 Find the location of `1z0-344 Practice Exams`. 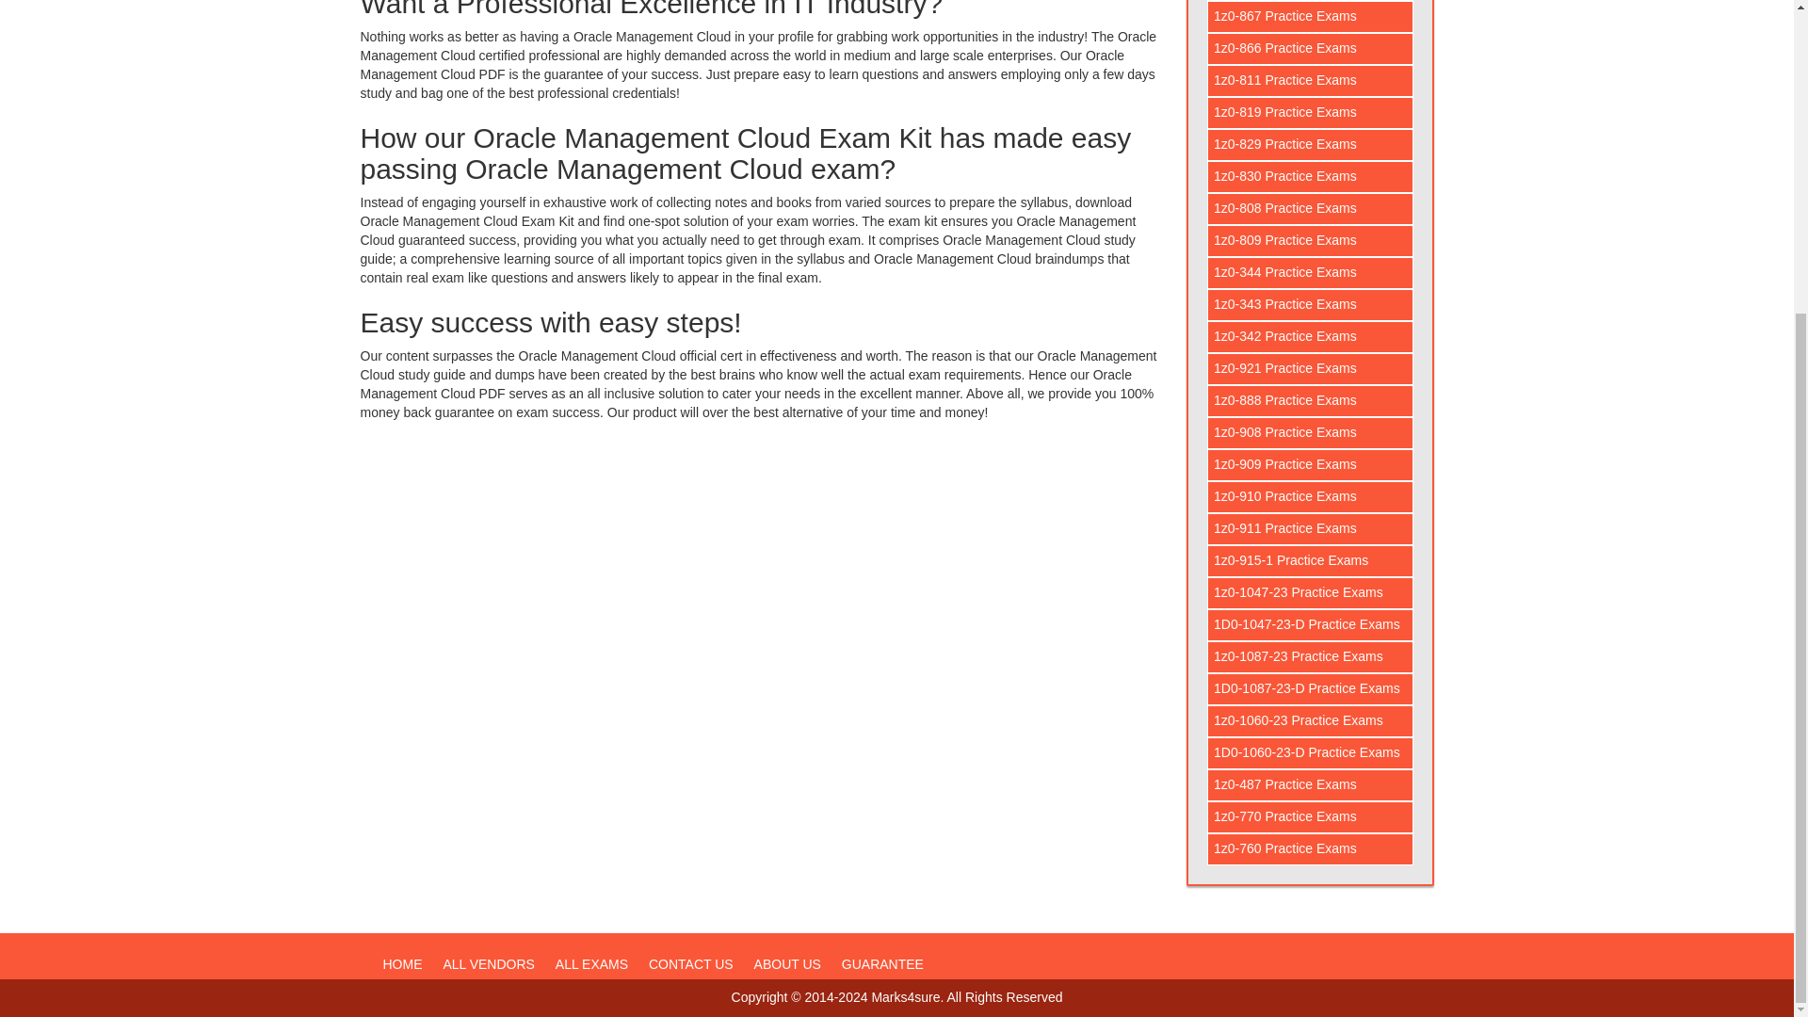

1z0-344 Practice Exams is located at coordinates (1311, 273).